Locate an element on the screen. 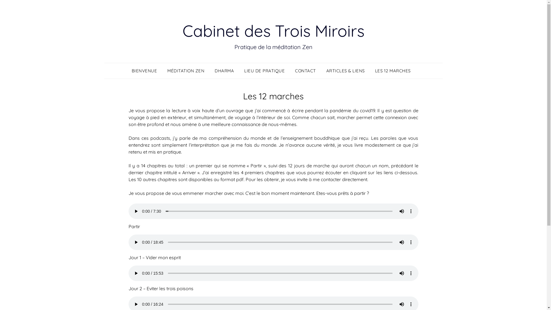 Image resolution: width=551 pixels, height=310 pixels. CONTACT is located at coordinates (305, 71).